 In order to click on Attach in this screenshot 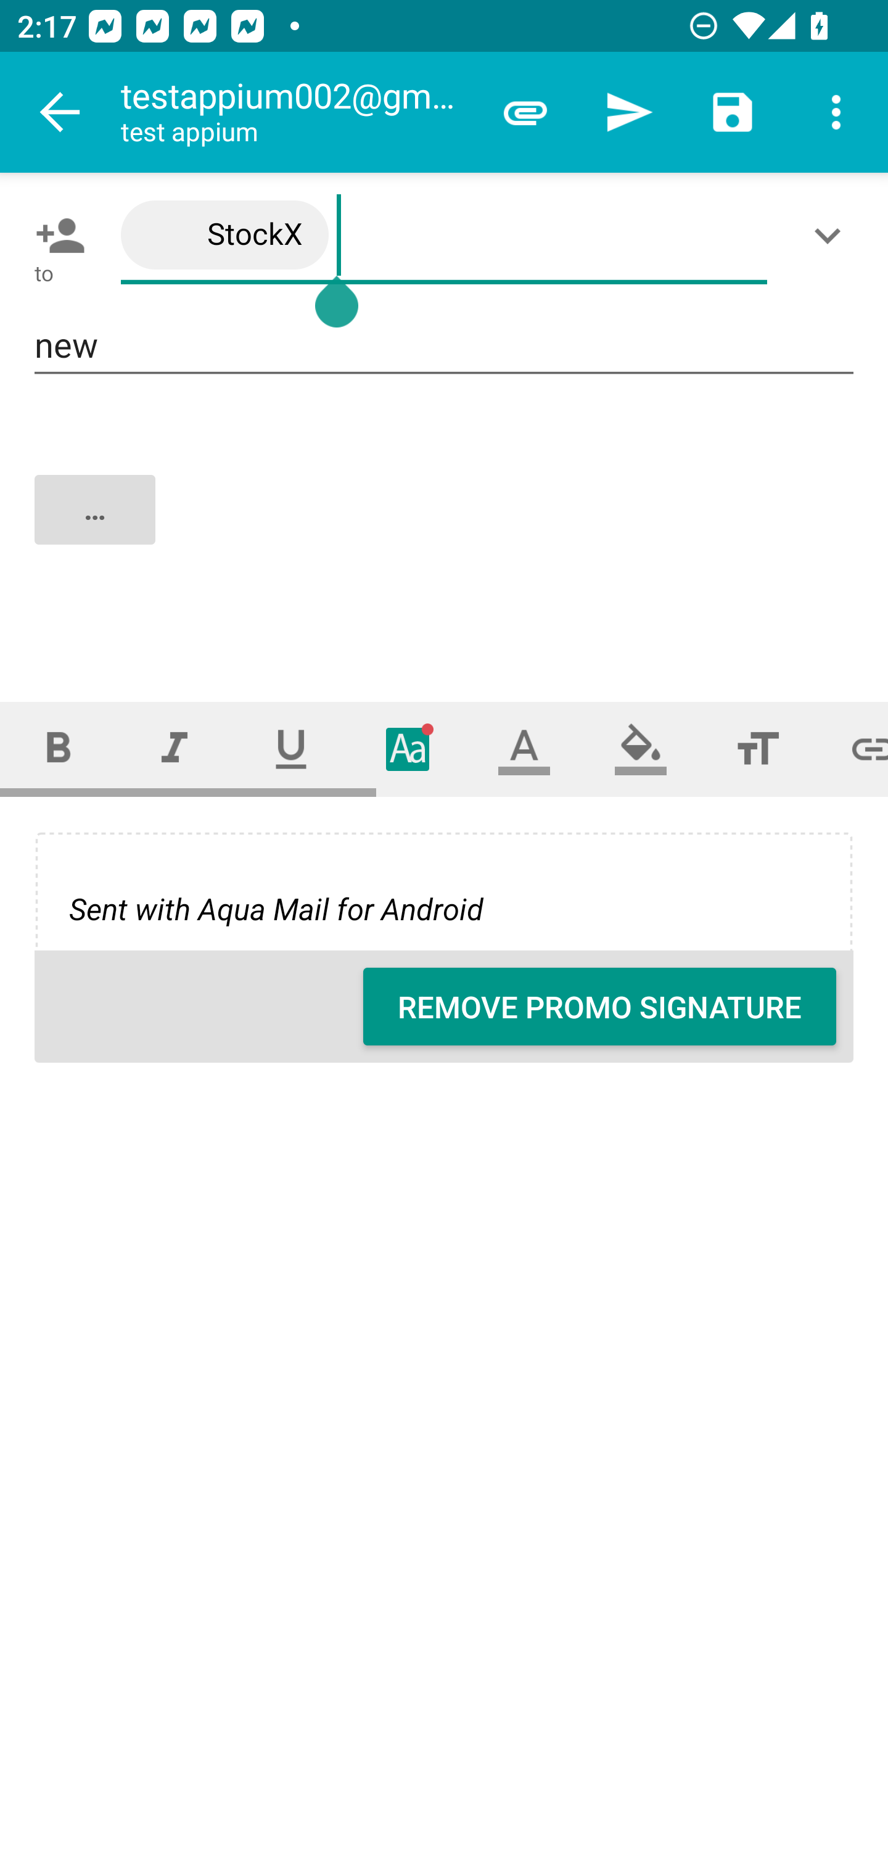, I will do `click(525, 112)`.